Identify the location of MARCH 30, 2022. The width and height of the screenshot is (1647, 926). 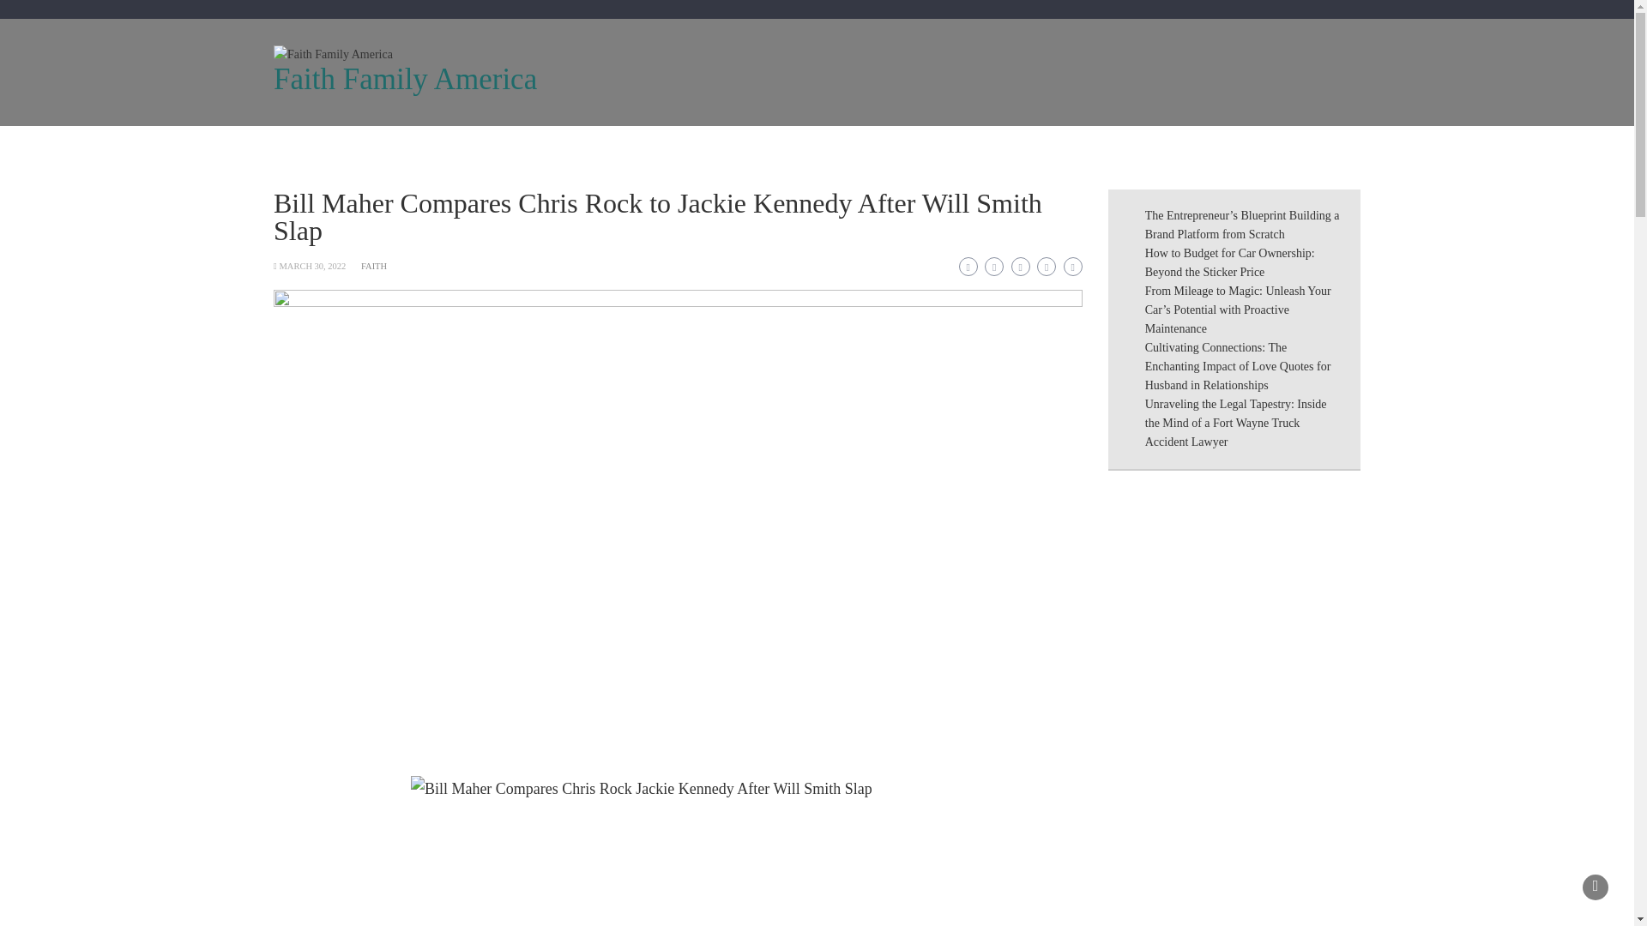
(312, 266).